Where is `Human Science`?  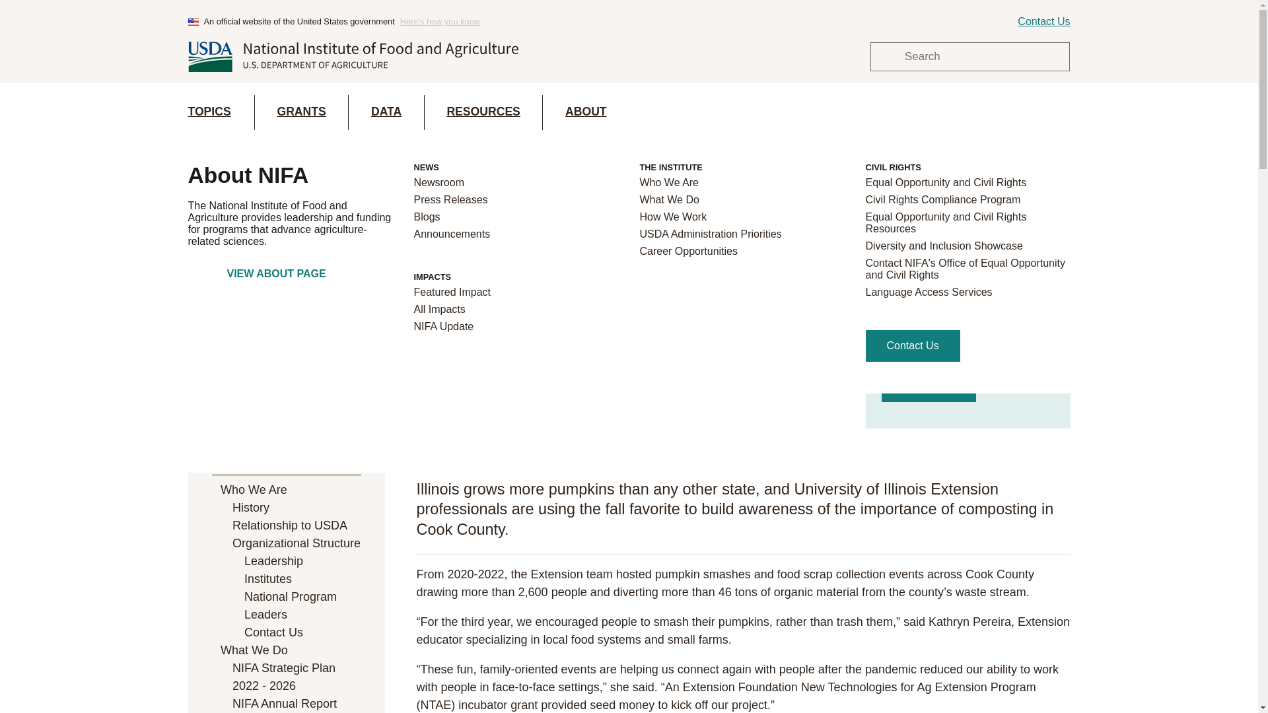
Human Science is located at coordinates (741, 202).